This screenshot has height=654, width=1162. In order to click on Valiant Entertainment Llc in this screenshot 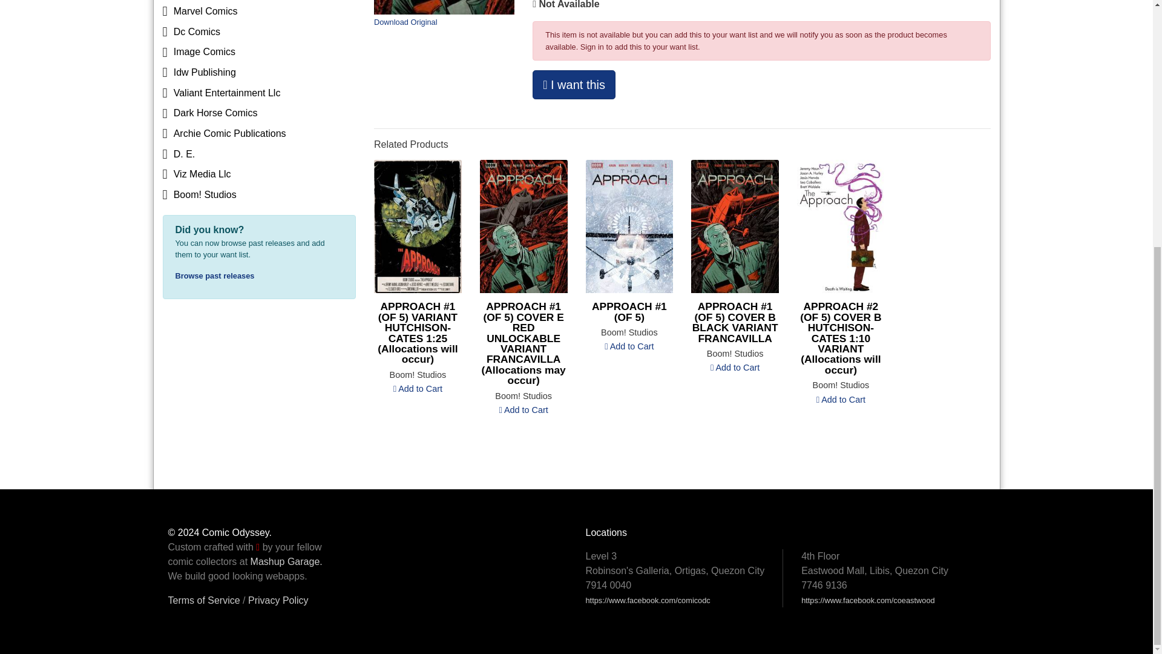, I will do `click(259, 93)`.